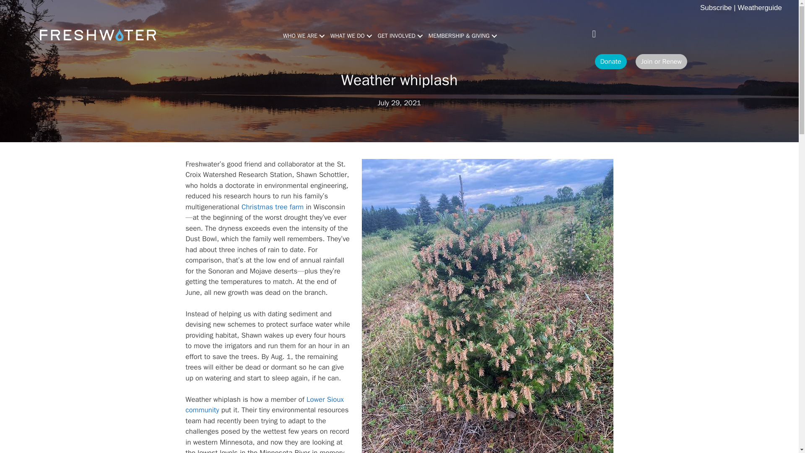 This screenshot has width=805, height=453. What do you see at coordinates (399, 35) in the screenshot?
I see `GET INVOLVED` at bounding box center [399, 35].